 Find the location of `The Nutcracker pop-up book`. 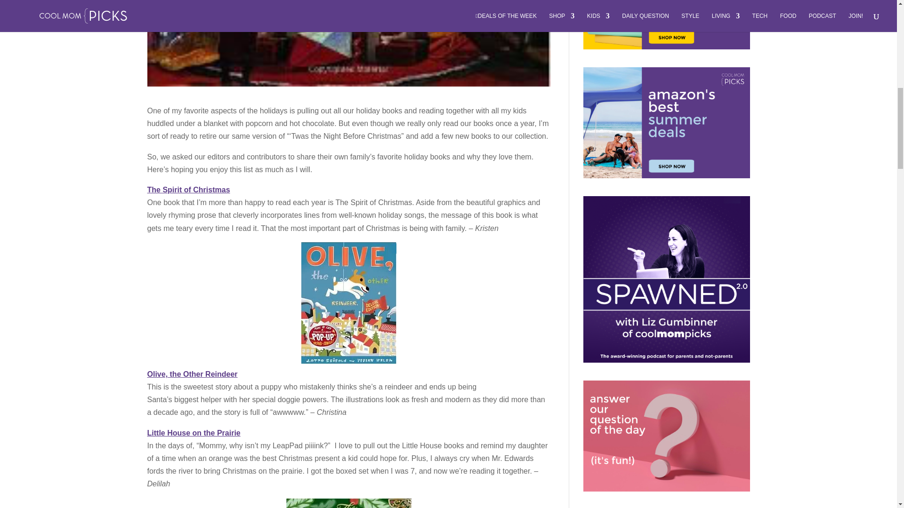

The Nutcracker pop-up book is located at coordinates (348, 503).